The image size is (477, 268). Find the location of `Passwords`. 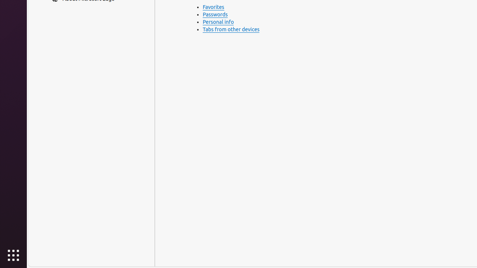

Passwords is located at coordinates (215, 15).